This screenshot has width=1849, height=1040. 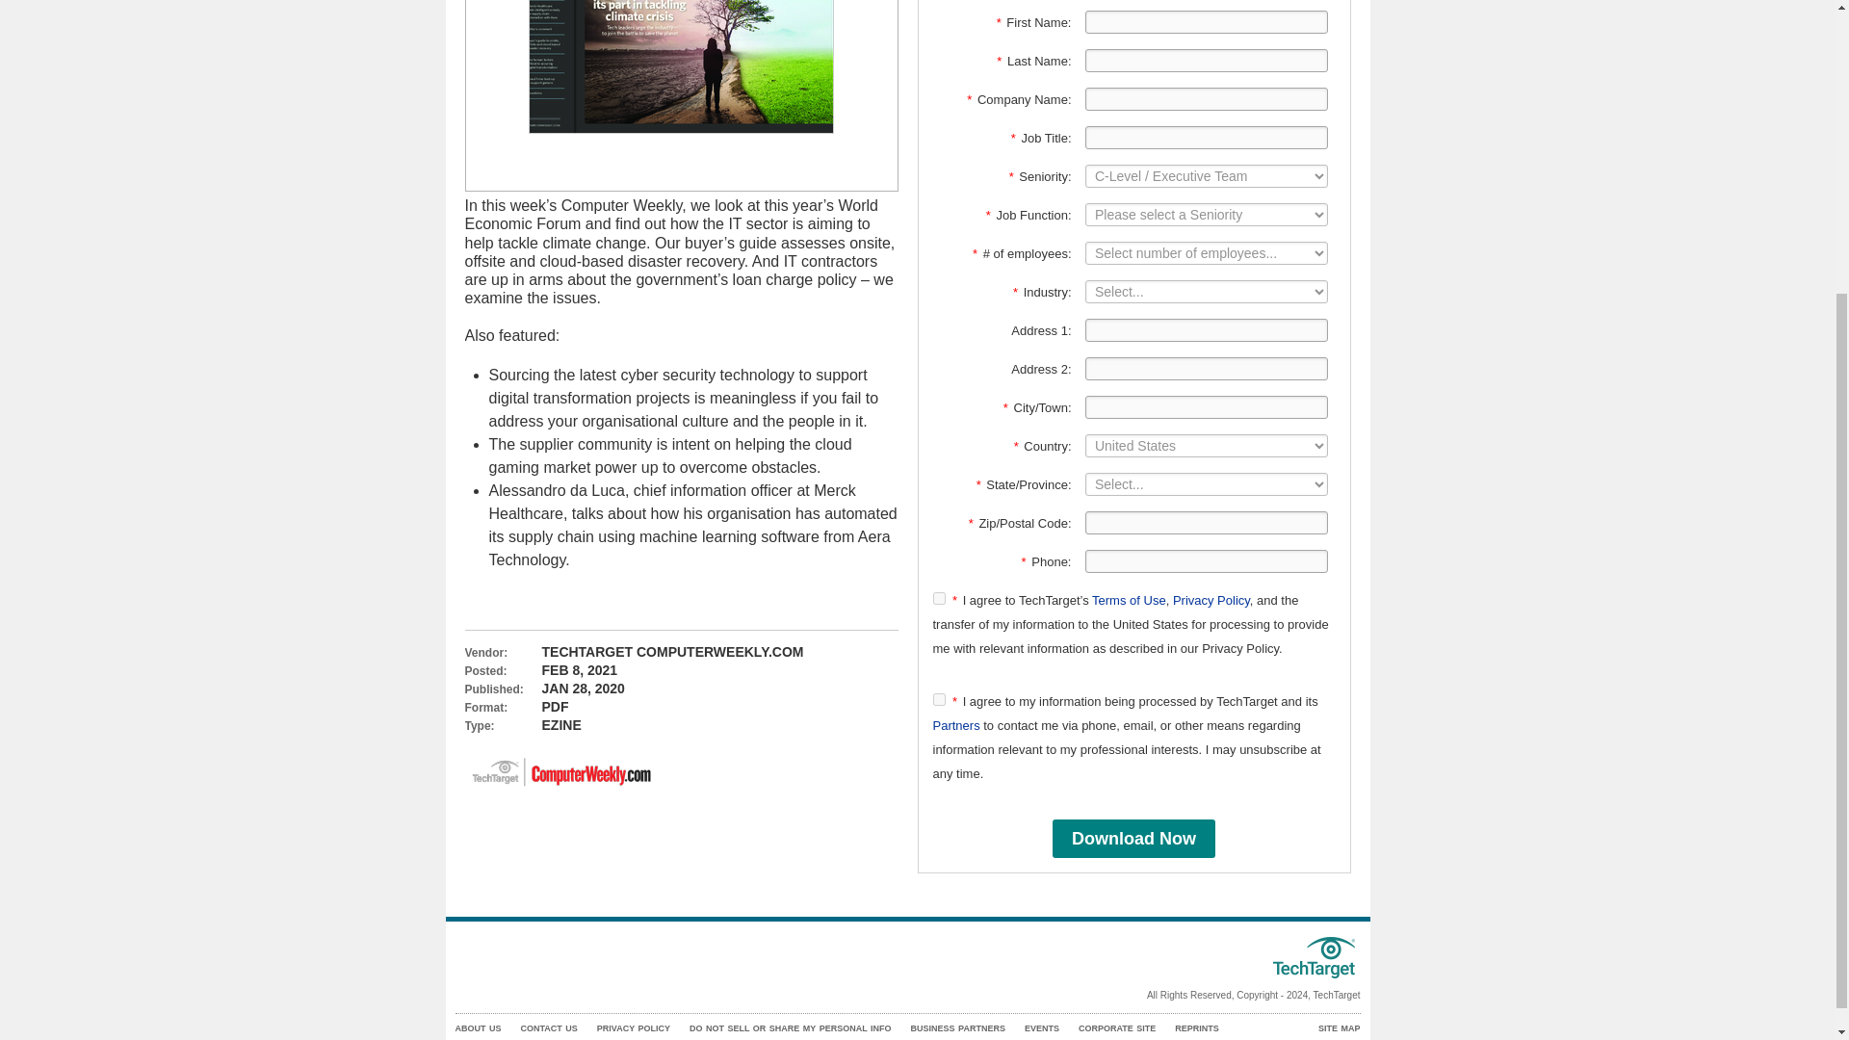 What do you see at coordinates (955, 726) in the screenshot?
I see `Partners` at bounding box center [955, 726].